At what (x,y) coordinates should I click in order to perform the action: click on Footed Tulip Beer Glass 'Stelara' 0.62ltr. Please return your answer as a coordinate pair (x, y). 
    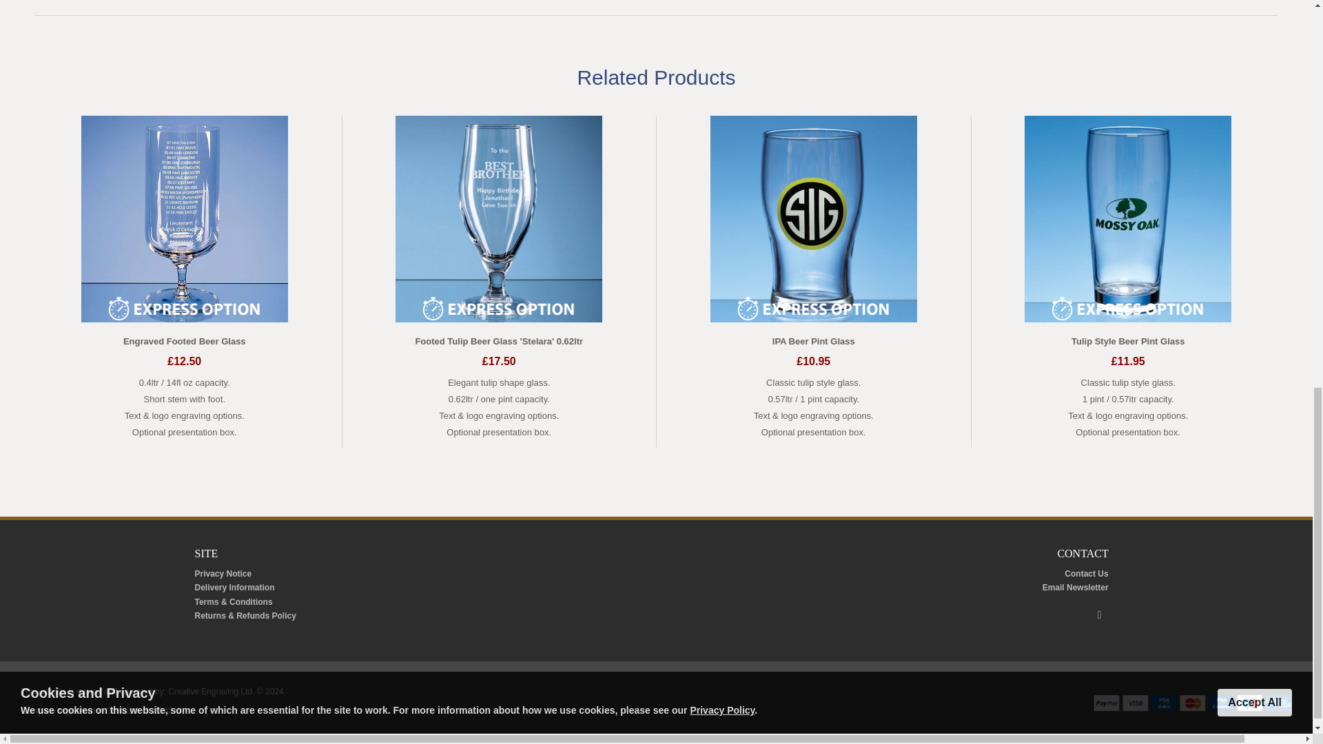
    Looking at the image, I should click on (499, 342).